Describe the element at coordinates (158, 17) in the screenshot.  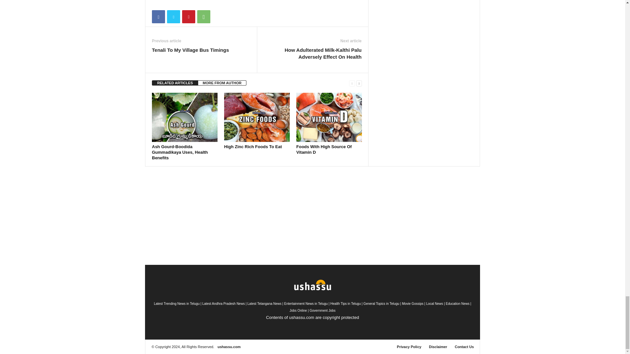
I see `Facebook` at that location.